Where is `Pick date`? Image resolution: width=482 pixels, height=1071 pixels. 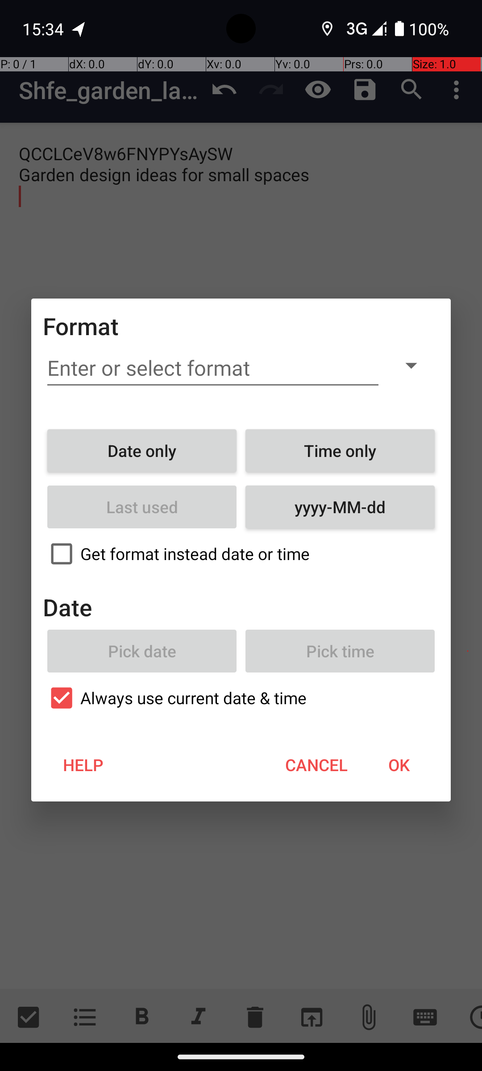
Pick date is located at coordinates (142, 651).